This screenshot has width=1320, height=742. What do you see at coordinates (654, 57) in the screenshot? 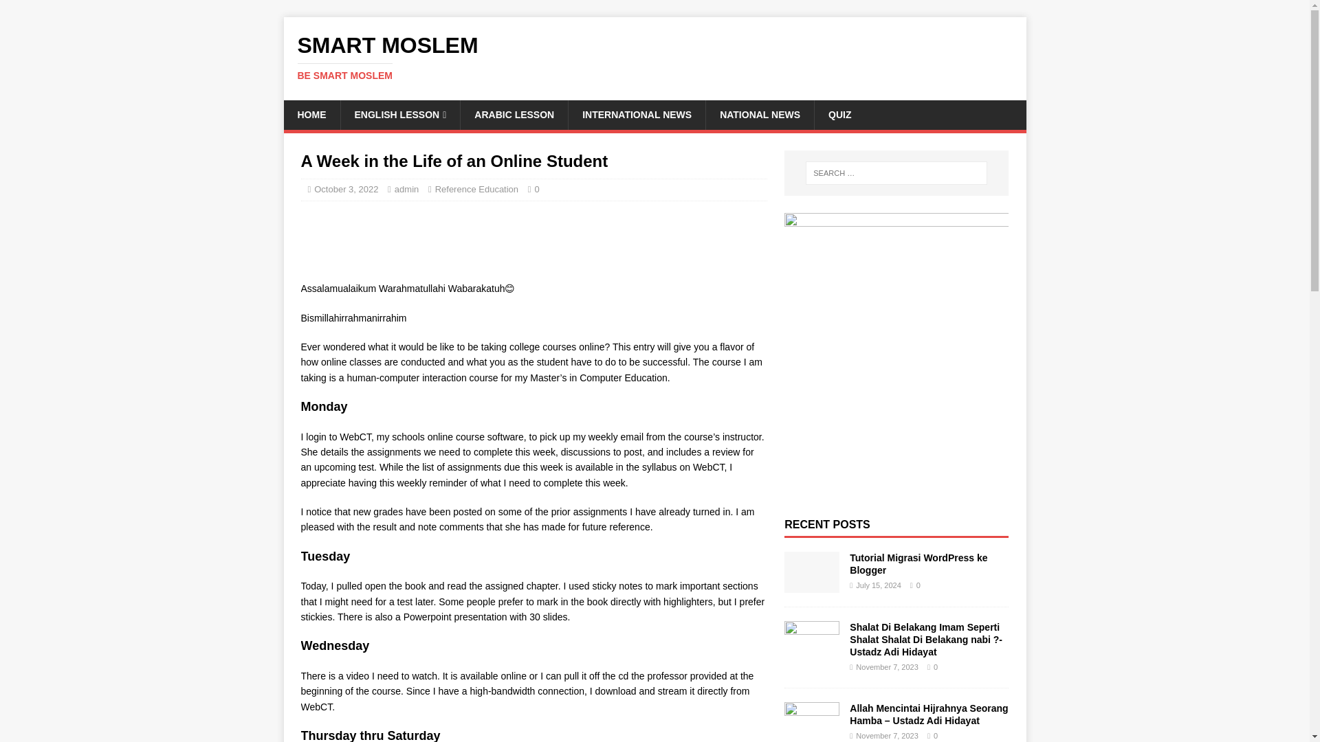
I see `admin` at bounding box center [654, 57].